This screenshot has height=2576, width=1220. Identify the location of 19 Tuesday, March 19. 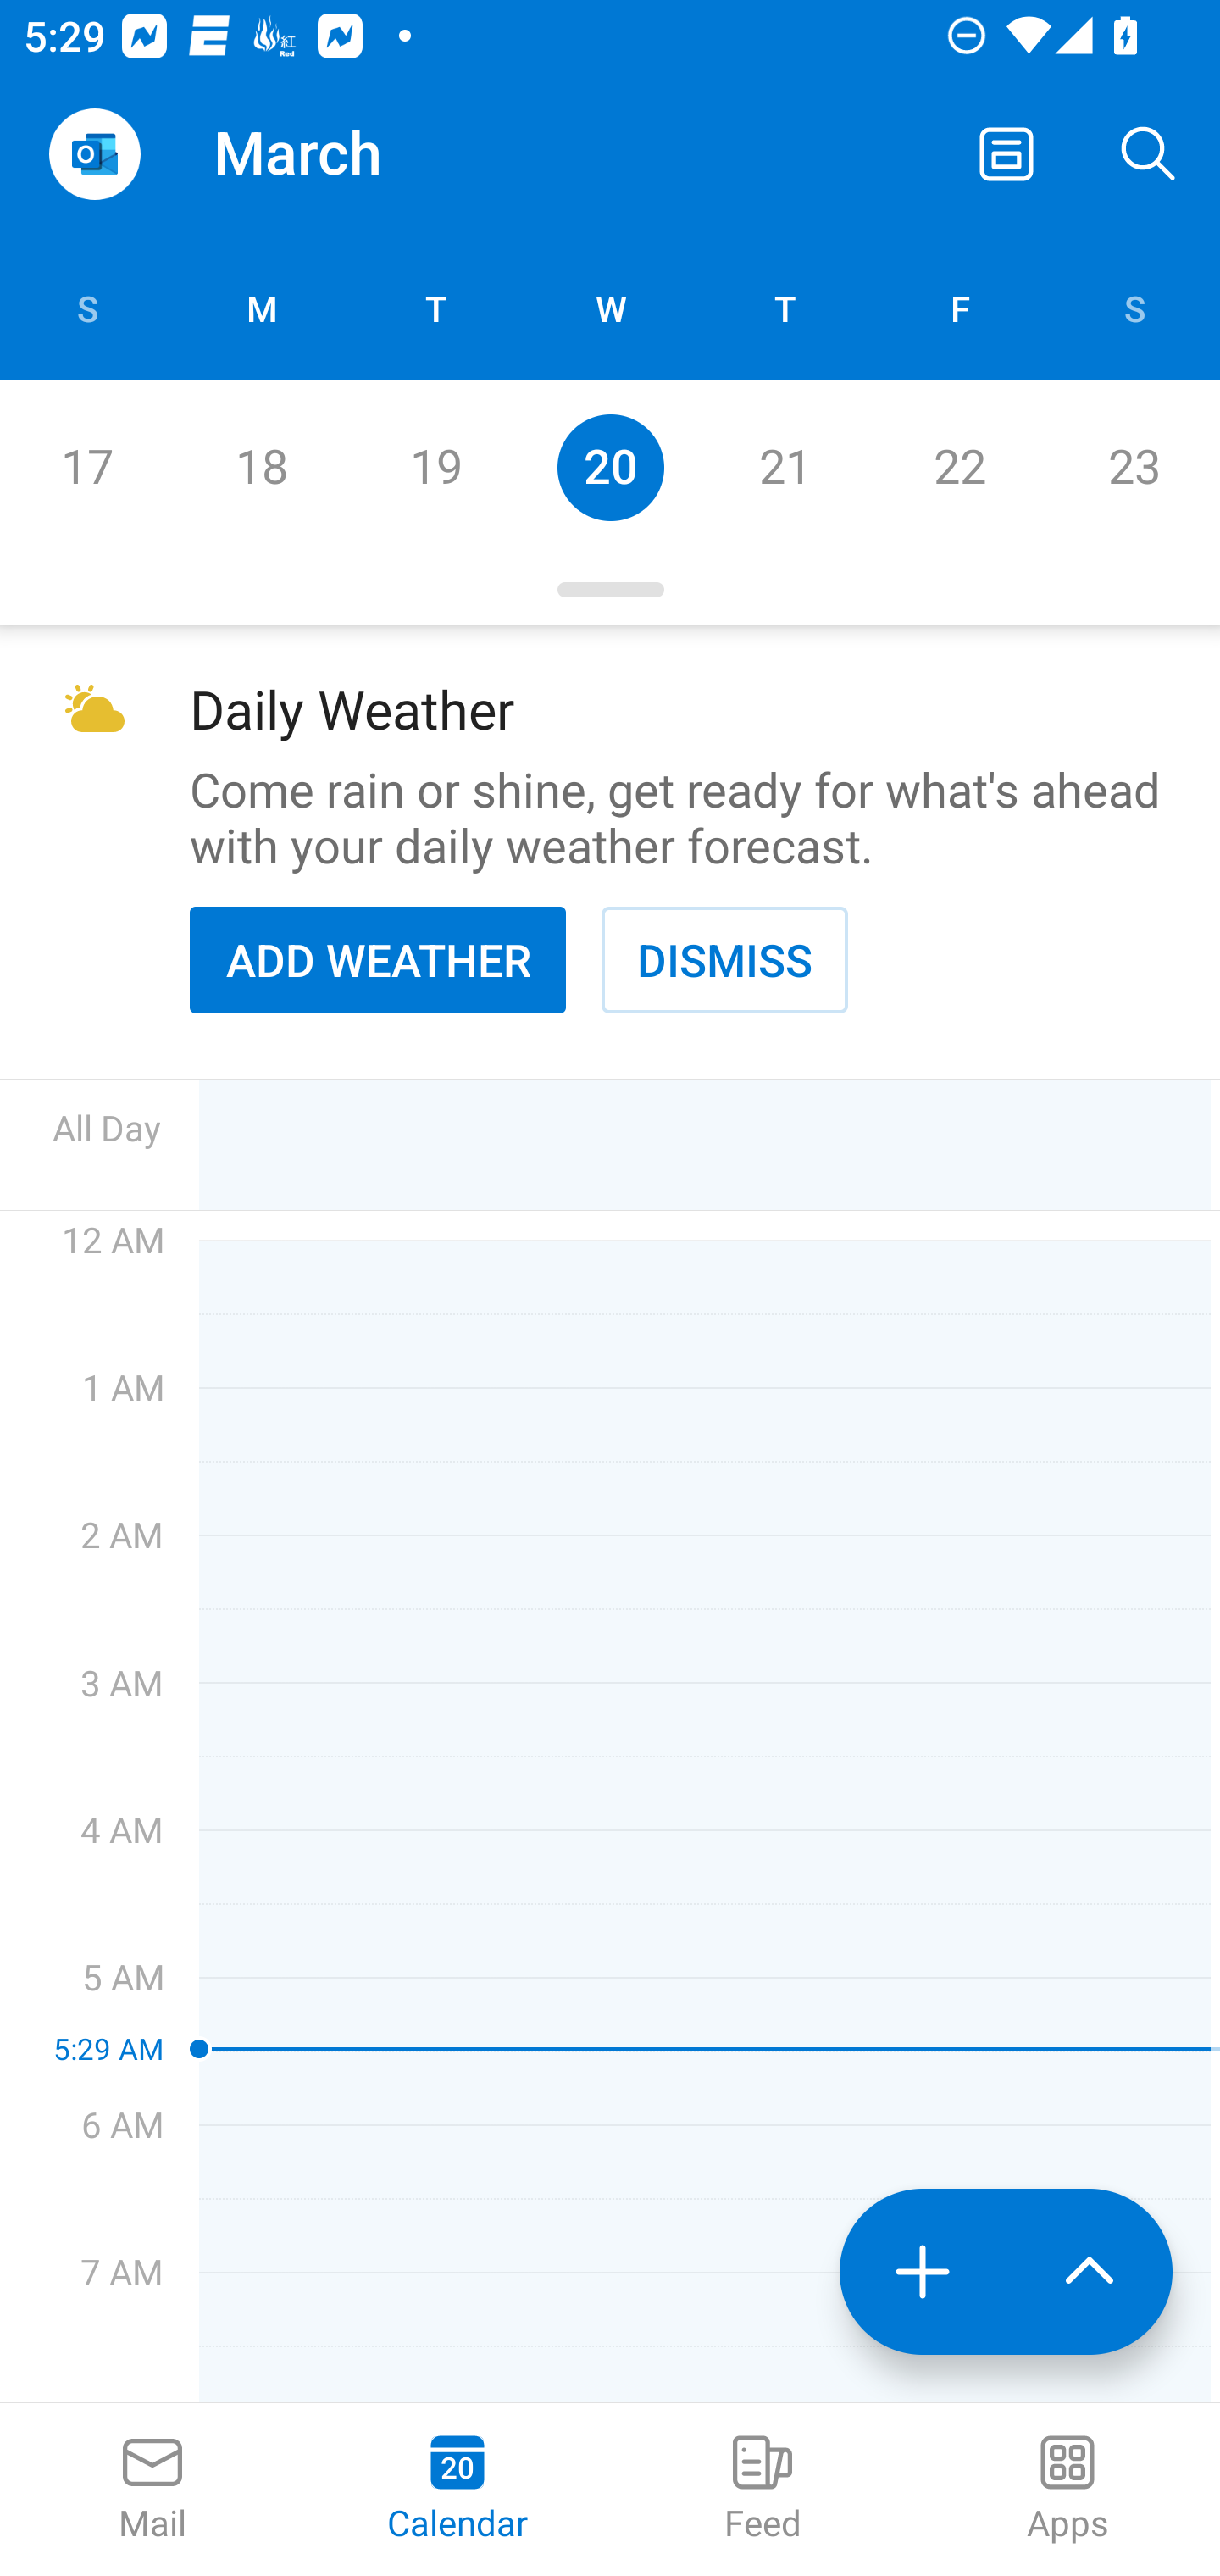
(435, 467).